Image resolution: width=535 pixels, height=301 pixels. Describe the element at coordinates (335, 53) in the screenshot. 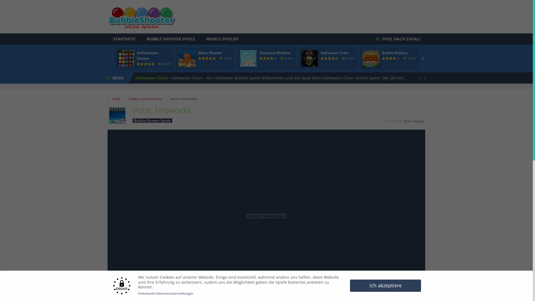

I see `Halloween Chain` at that location.